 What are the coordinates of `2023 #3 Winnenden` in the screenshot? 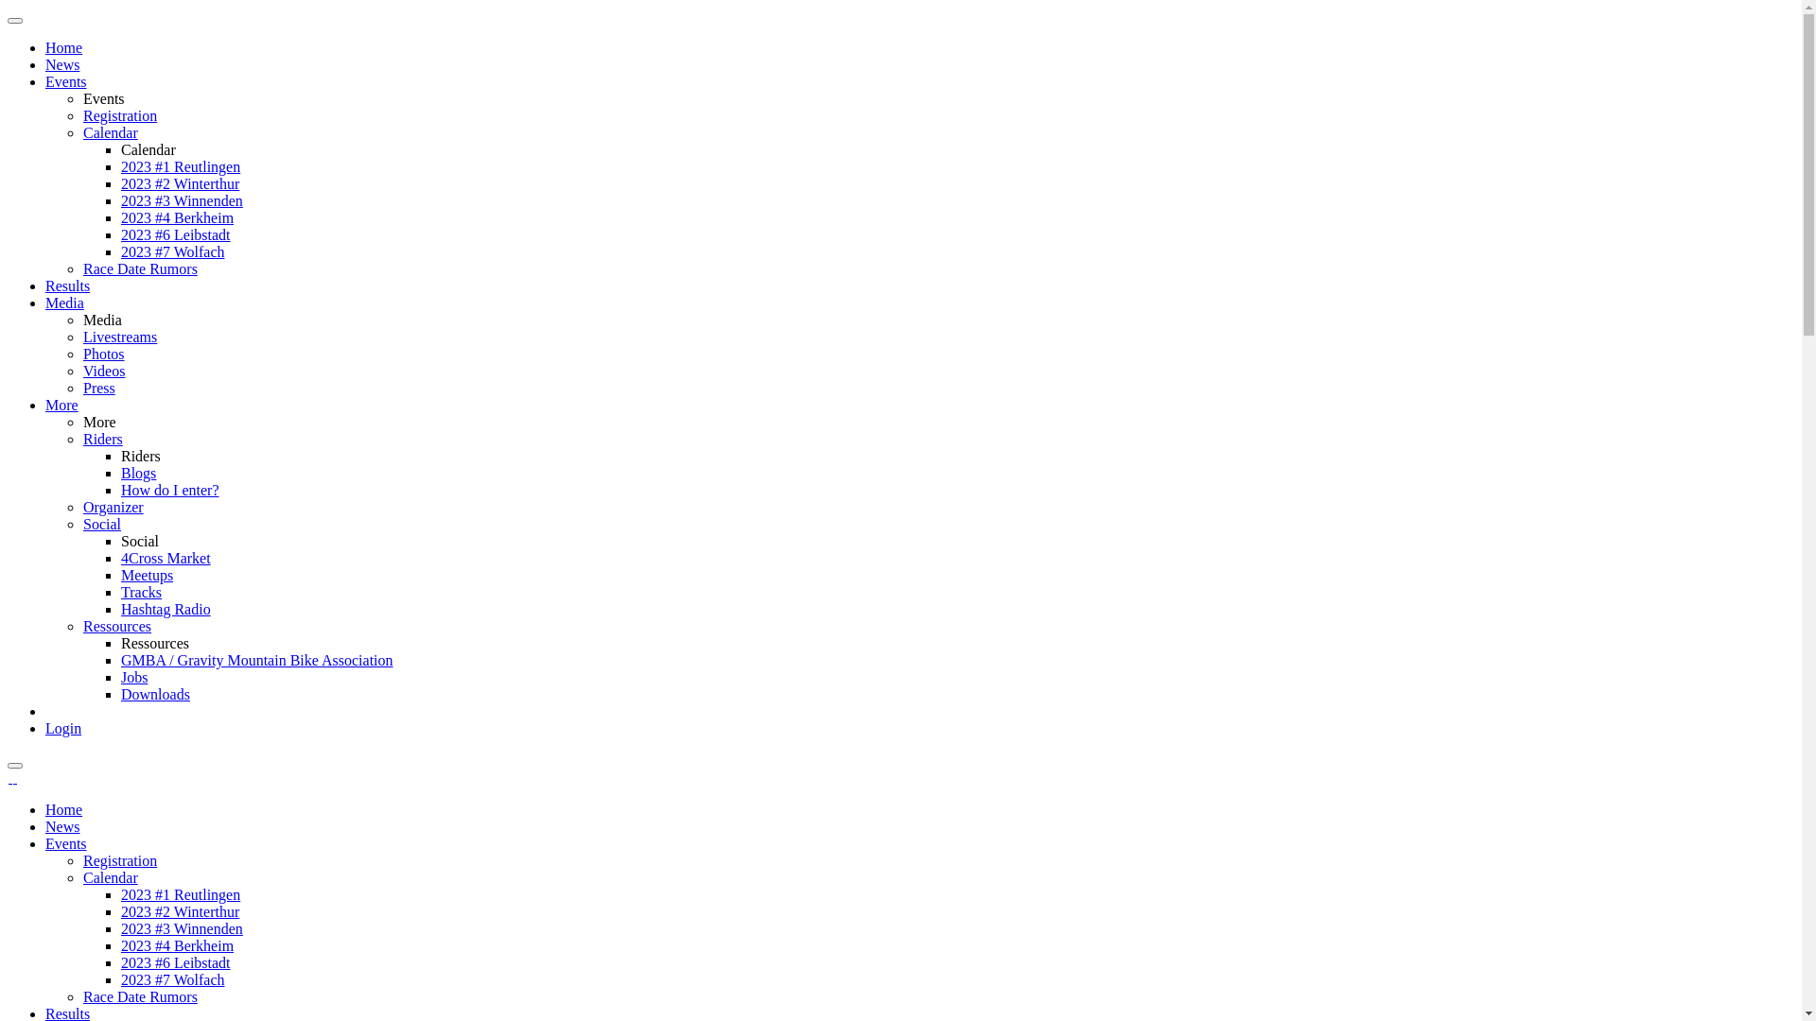 It's located at (182, 200).